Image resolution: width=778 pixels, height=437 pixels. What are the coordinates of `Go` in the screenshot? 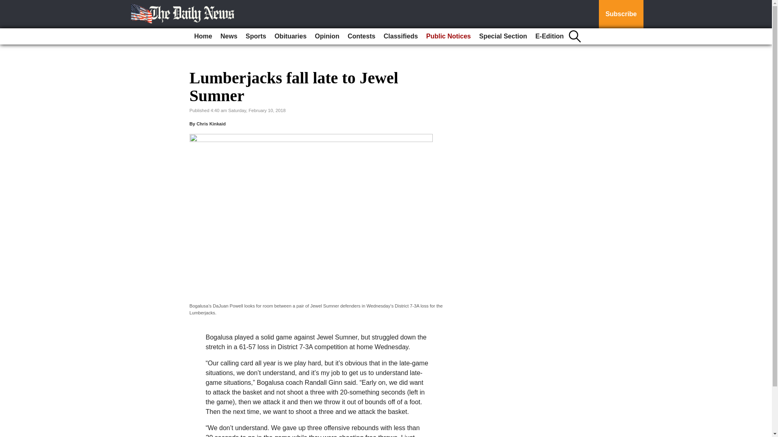 It's located at (7, 5).